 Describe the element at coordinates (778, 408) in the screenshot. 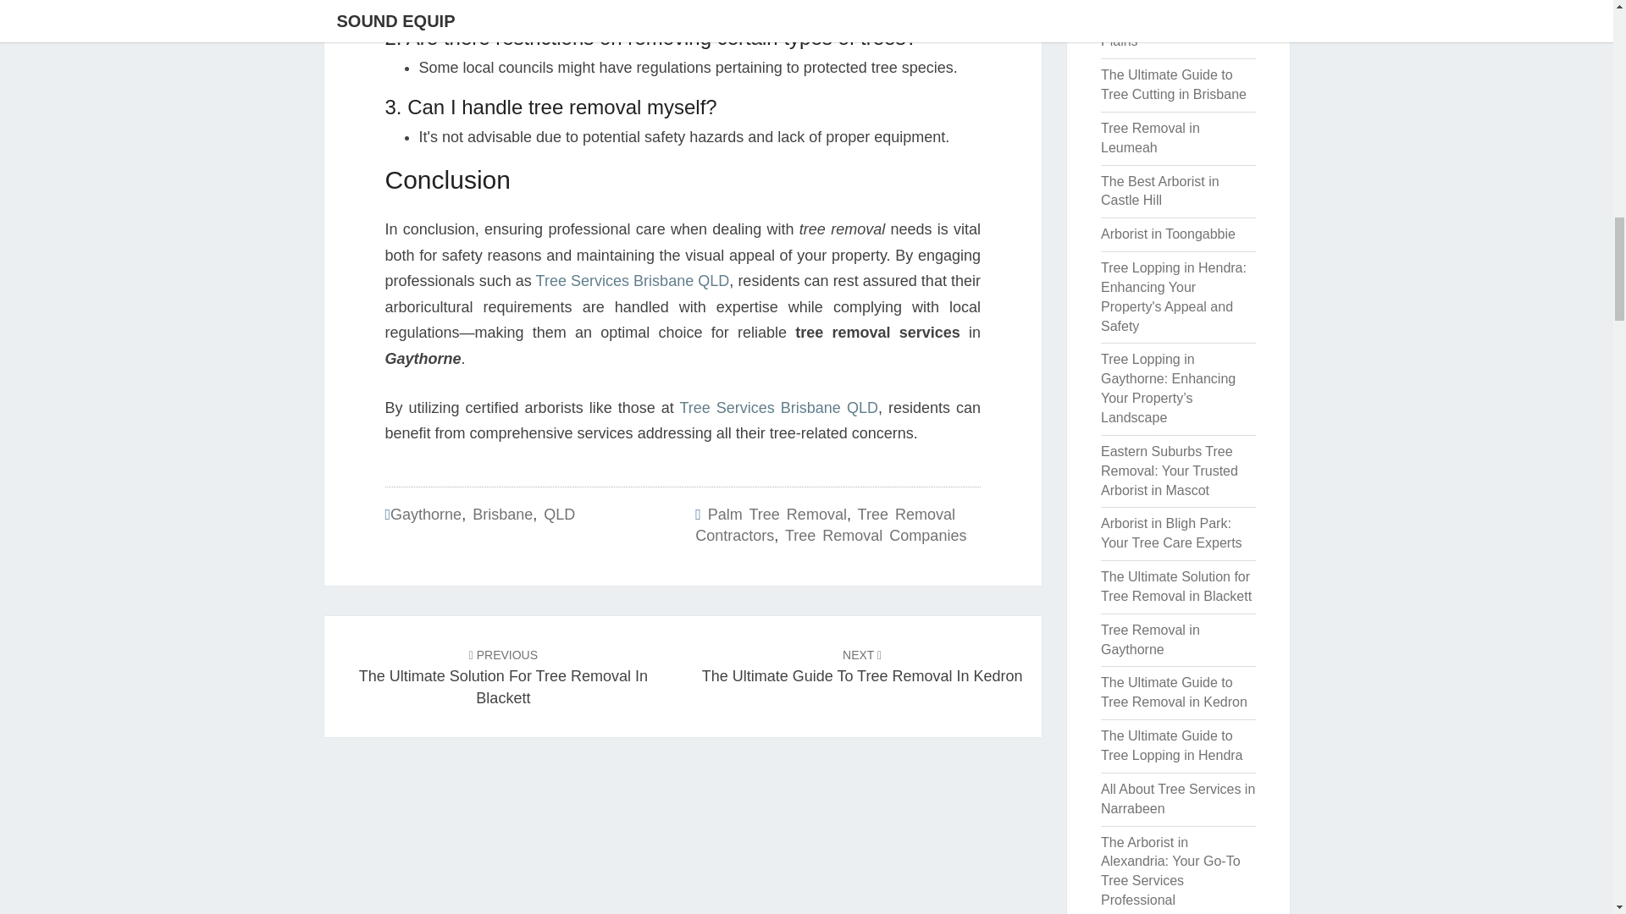

I see `Tree Services Brisbane QLD` at that location.